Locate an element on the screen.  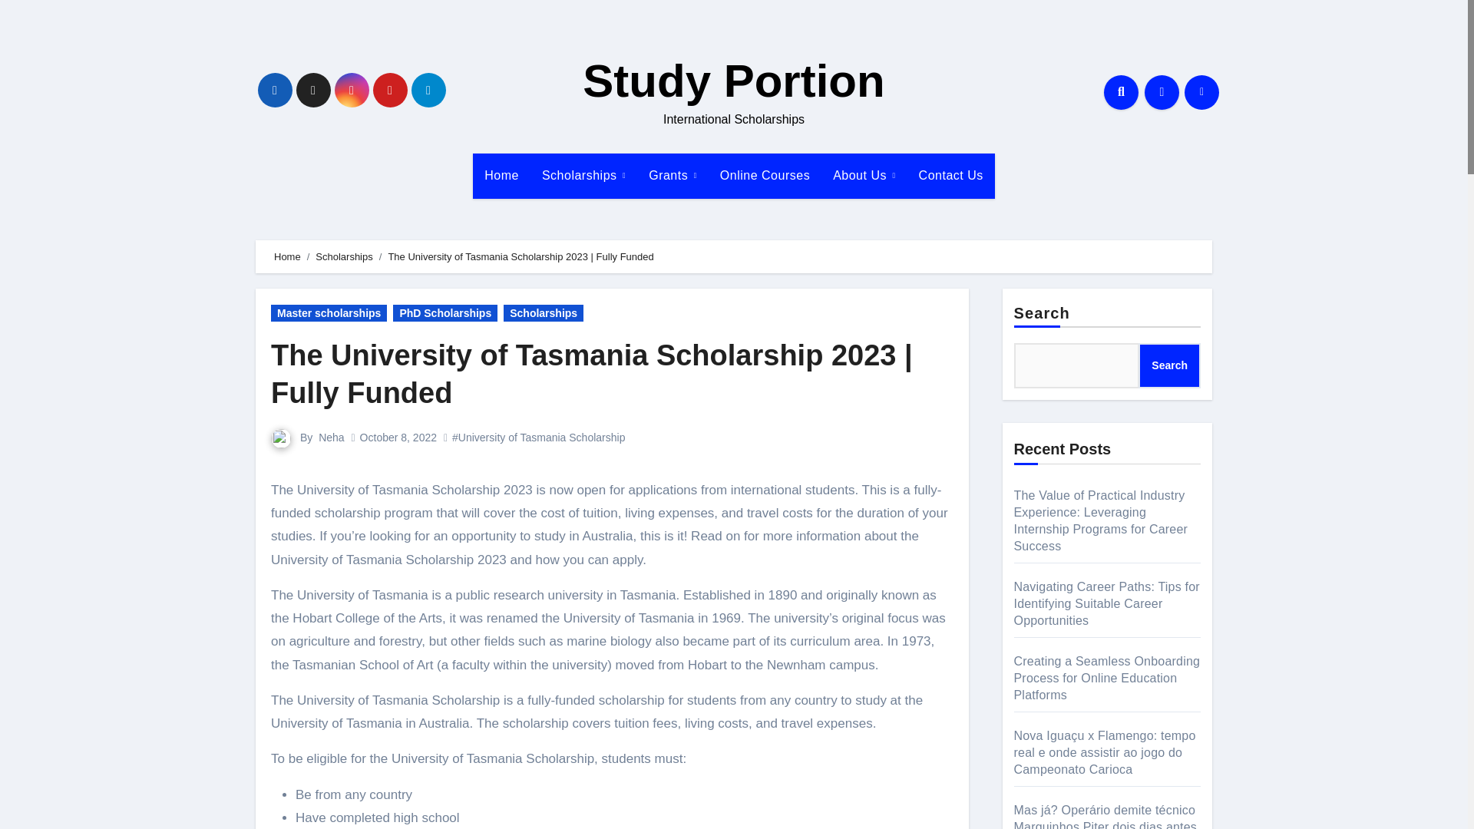
PhD Scholarships is located at coordinates (445, 313).